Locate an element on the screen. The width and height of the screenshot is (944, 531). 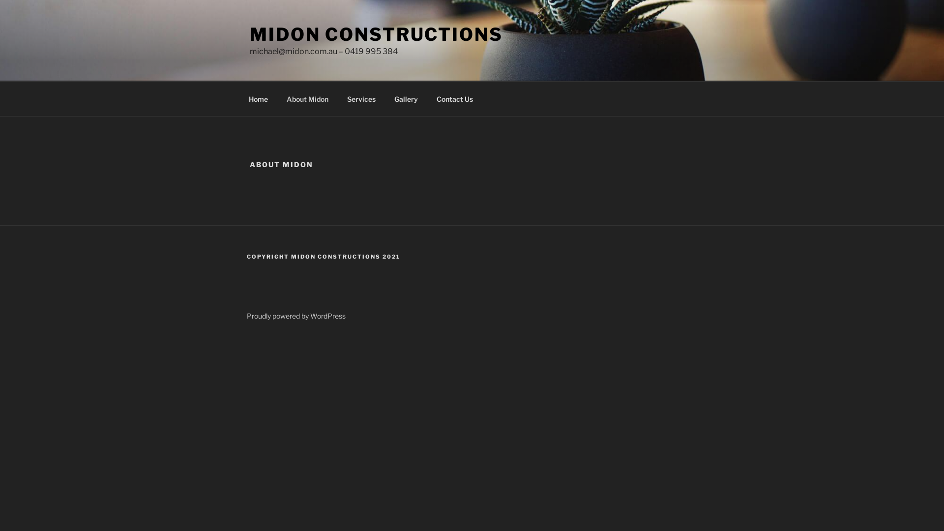
Services is located at coordinates (361, 98).